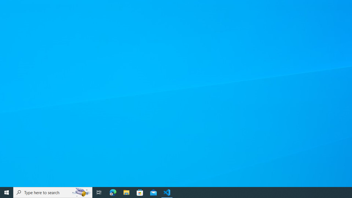  Describe the element at coordinates (99, 193) in the screenshot. I see `Task View` at that location.